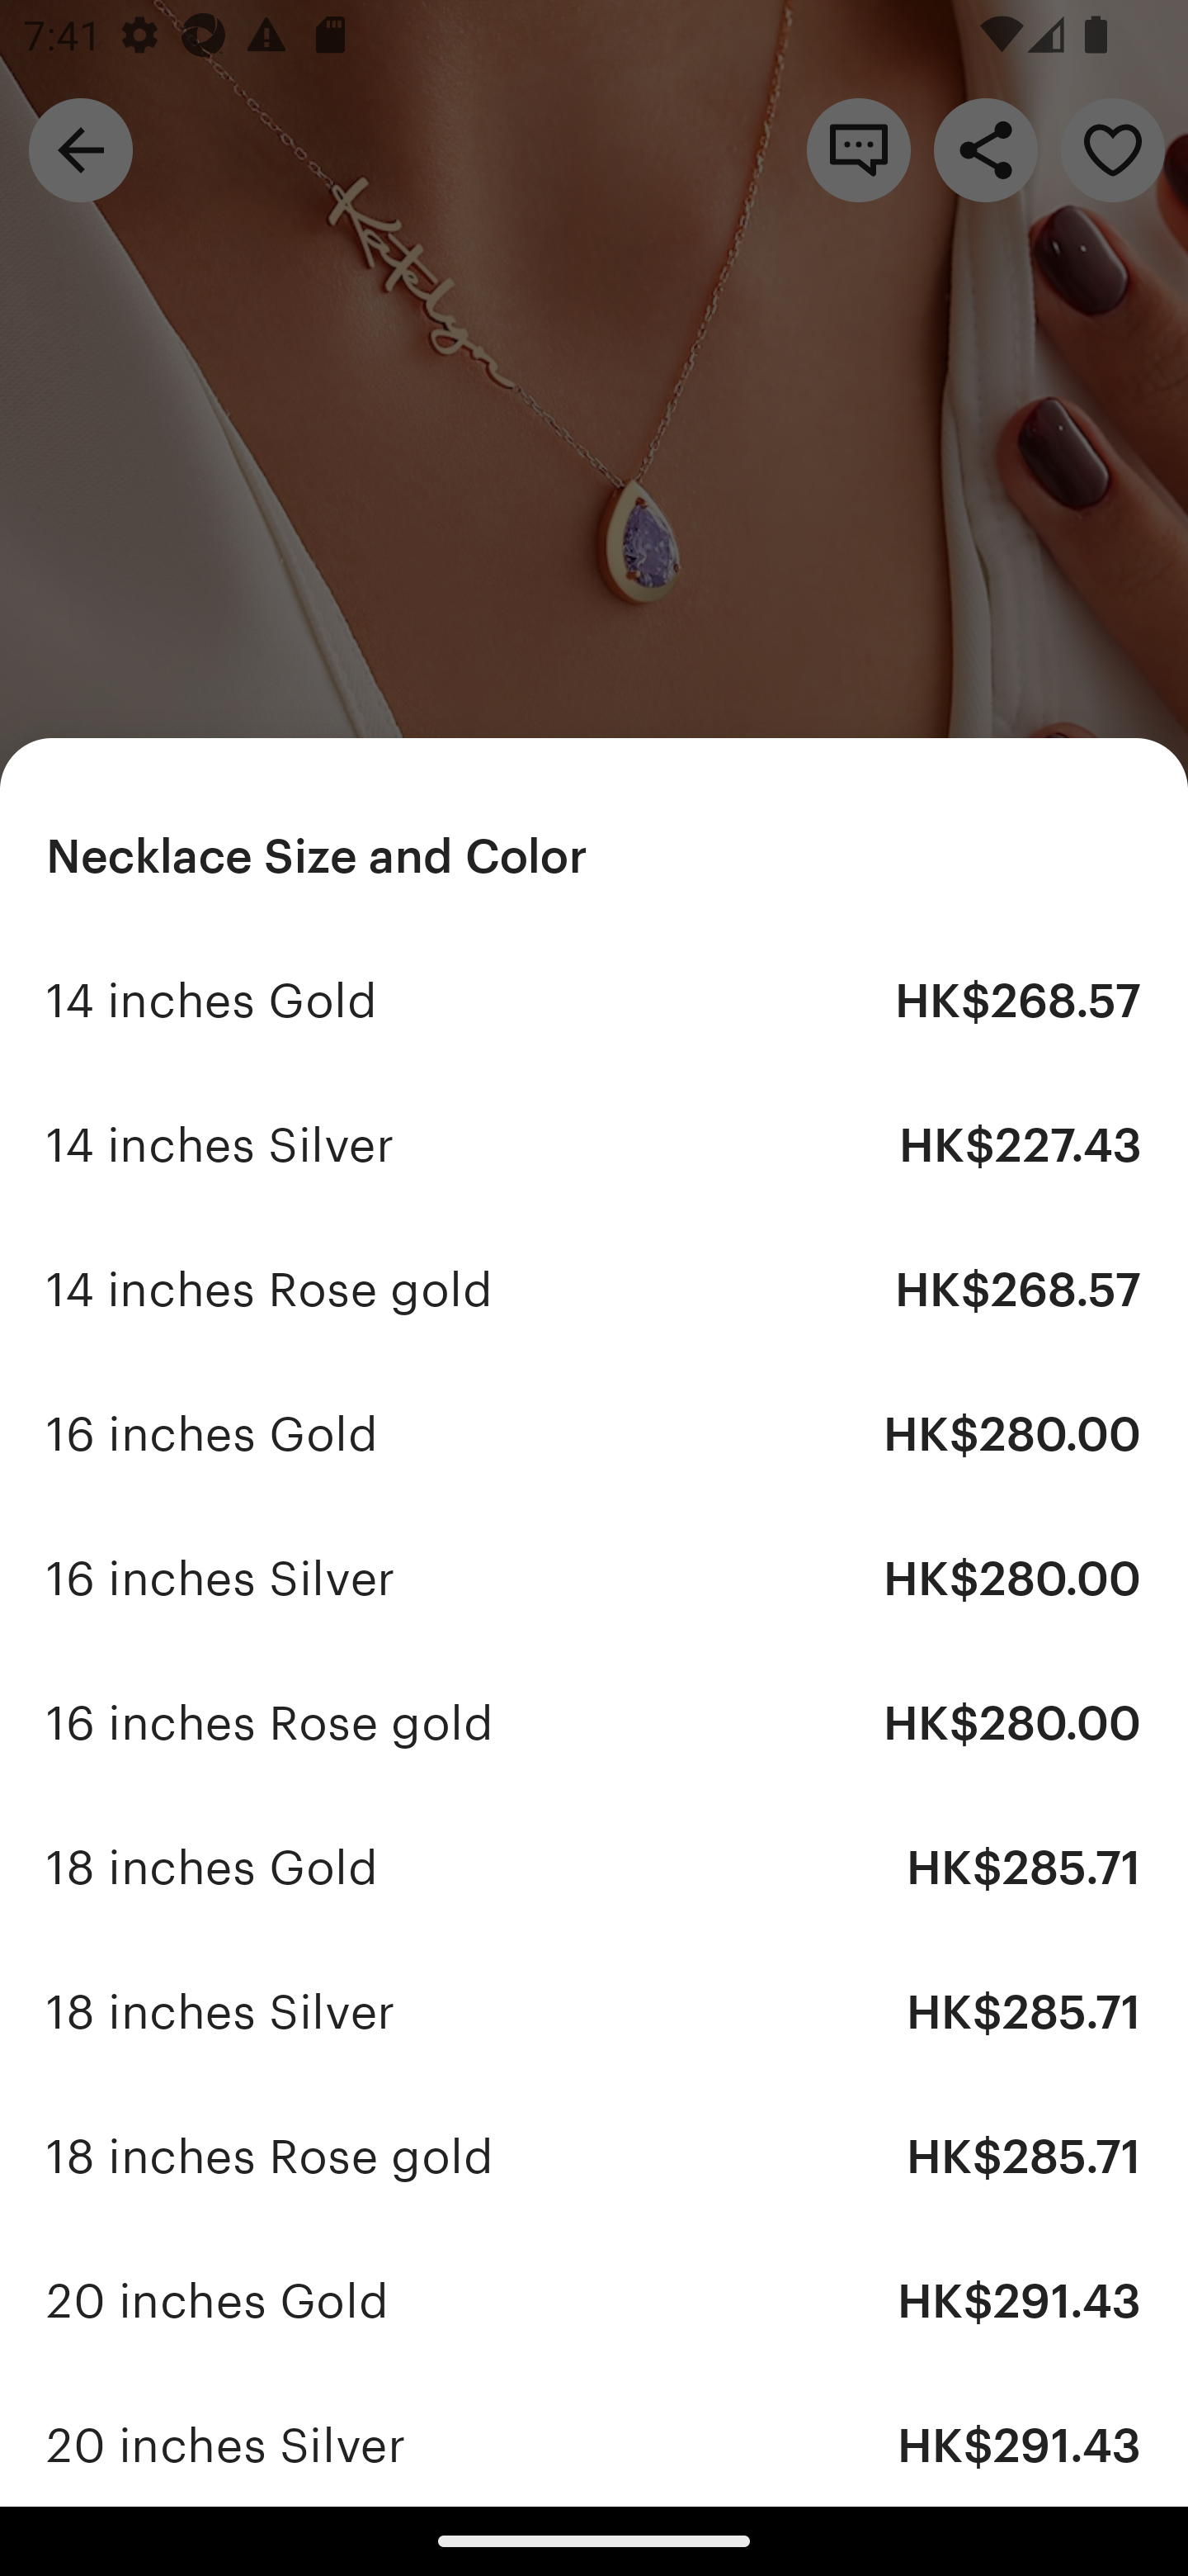 This screenshot has width=1188, height=2576. What do you see at coordinates (594, 1290) in the screenshot?
I see `14 inches Rose gold HK$268.57` at bounding box center [594, 1290].